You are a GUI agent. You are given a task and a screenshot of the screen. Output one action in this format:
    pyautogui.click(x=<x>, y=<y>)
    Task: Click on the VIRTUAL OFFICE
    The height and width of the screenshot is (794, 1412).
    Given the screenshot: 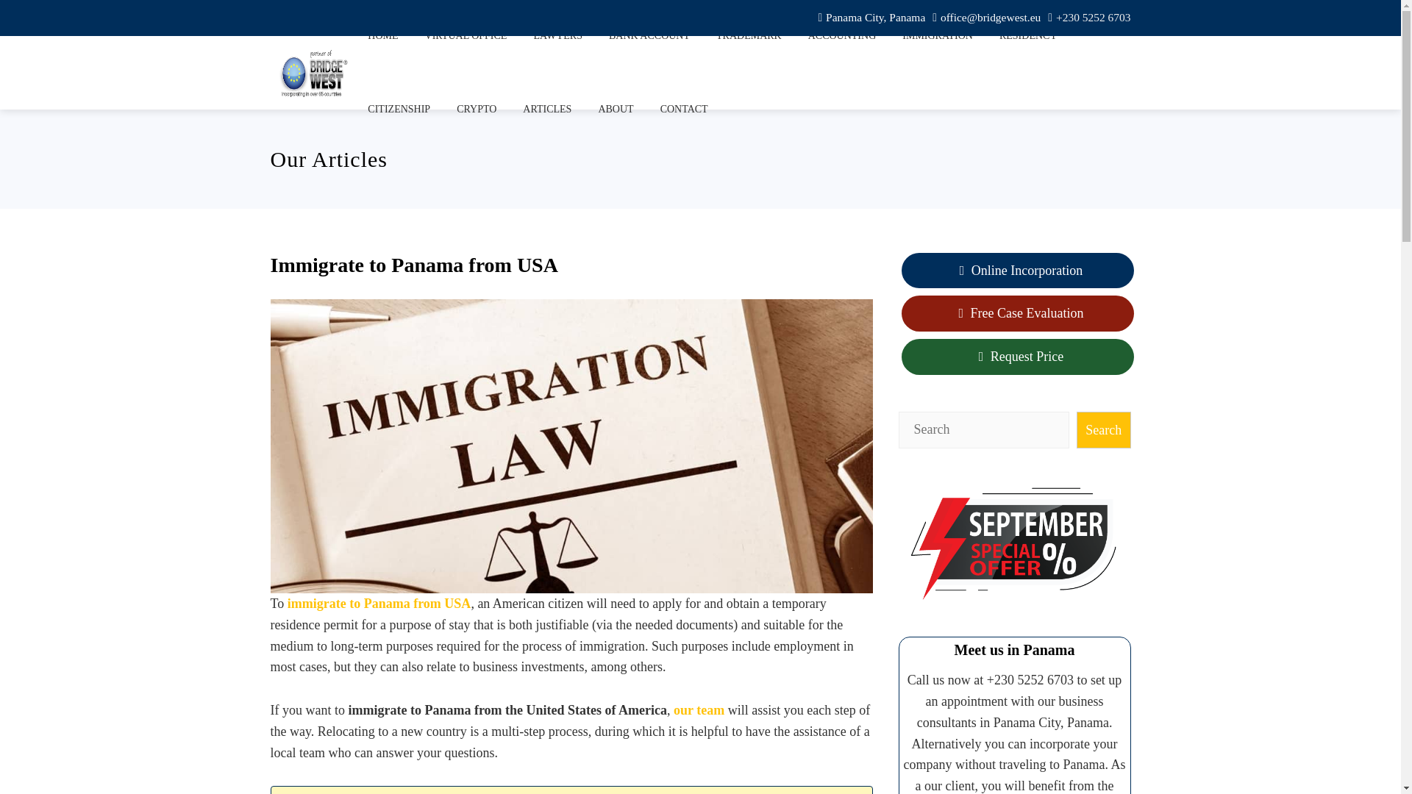 What is the action you would take?
    pyautogui.click(x=466, y=37)
    